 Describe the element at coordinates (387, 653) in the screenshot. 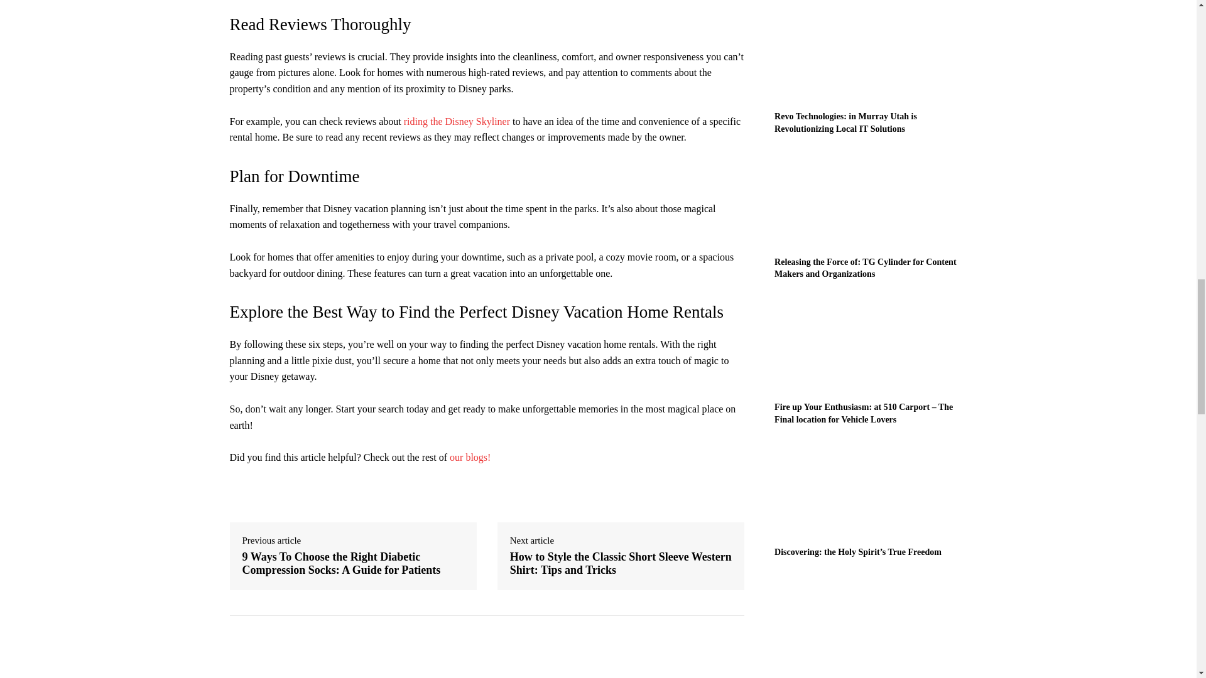

I see `B` at that location.